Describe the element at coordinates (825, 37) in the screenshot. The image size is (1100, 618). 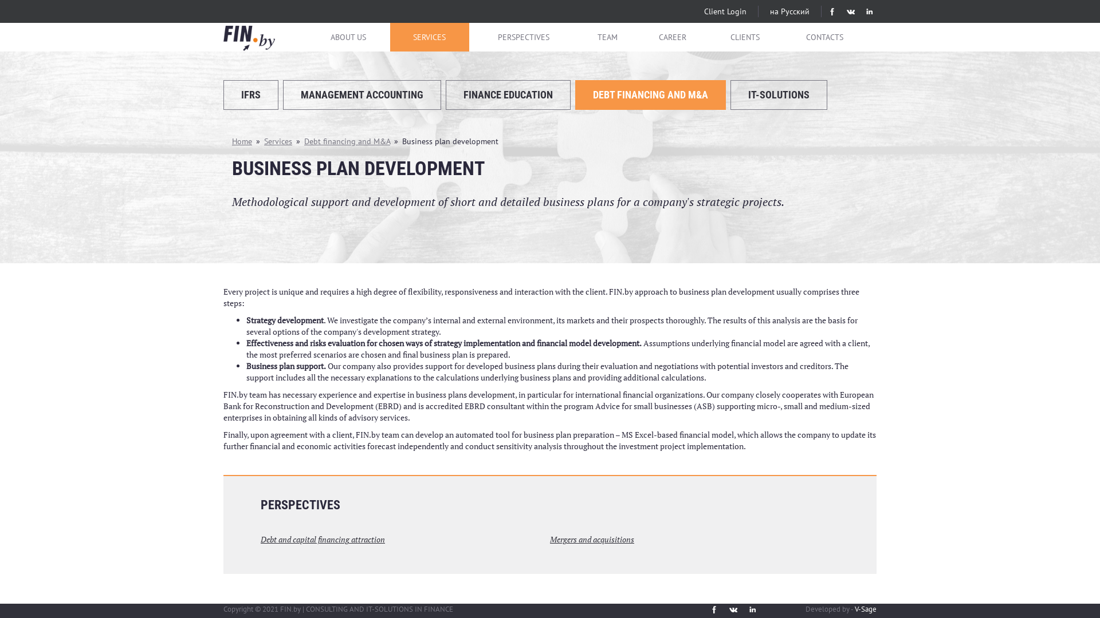
I see `CONTACTS` at that location.